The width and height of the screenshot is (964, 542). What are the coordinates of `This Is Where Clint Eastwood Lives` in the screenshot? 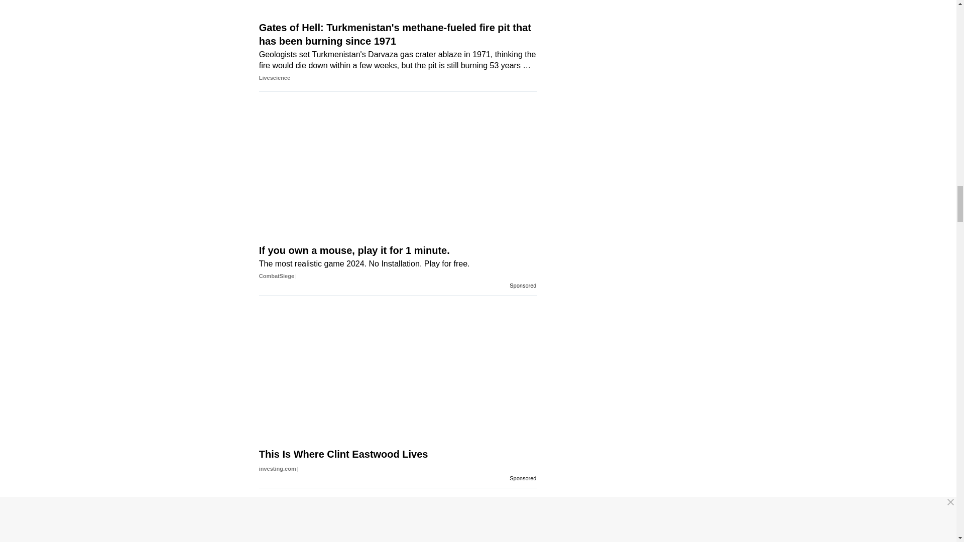 It's located at (398, 471).